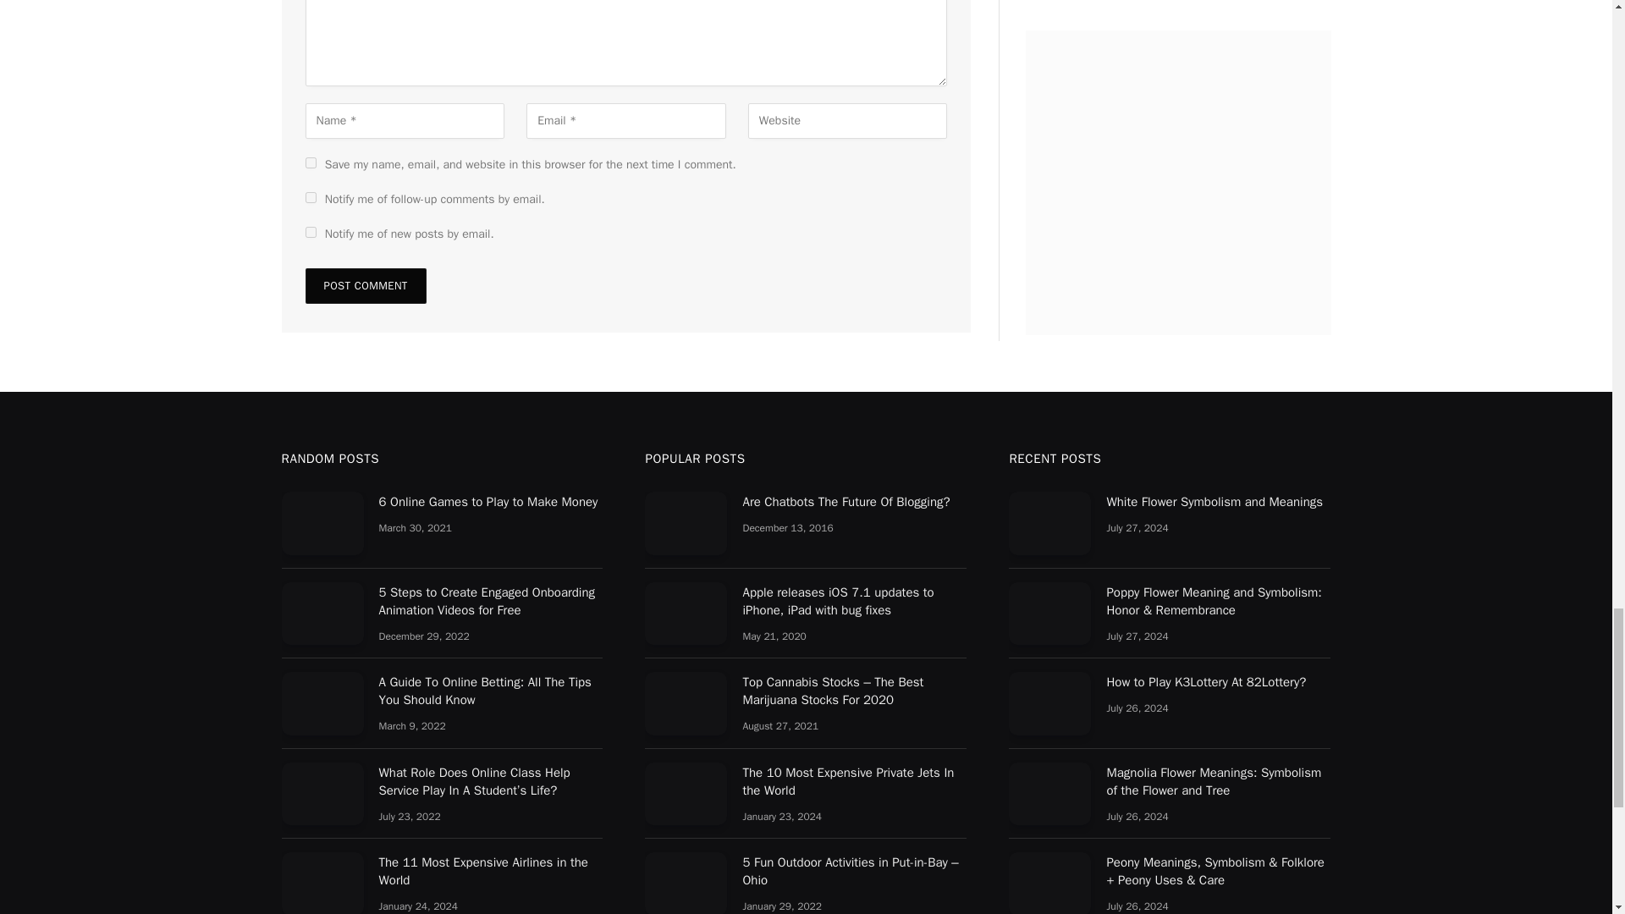 This screenshot has height=914, width=1625. I want to click on yes, so click(310, 162).